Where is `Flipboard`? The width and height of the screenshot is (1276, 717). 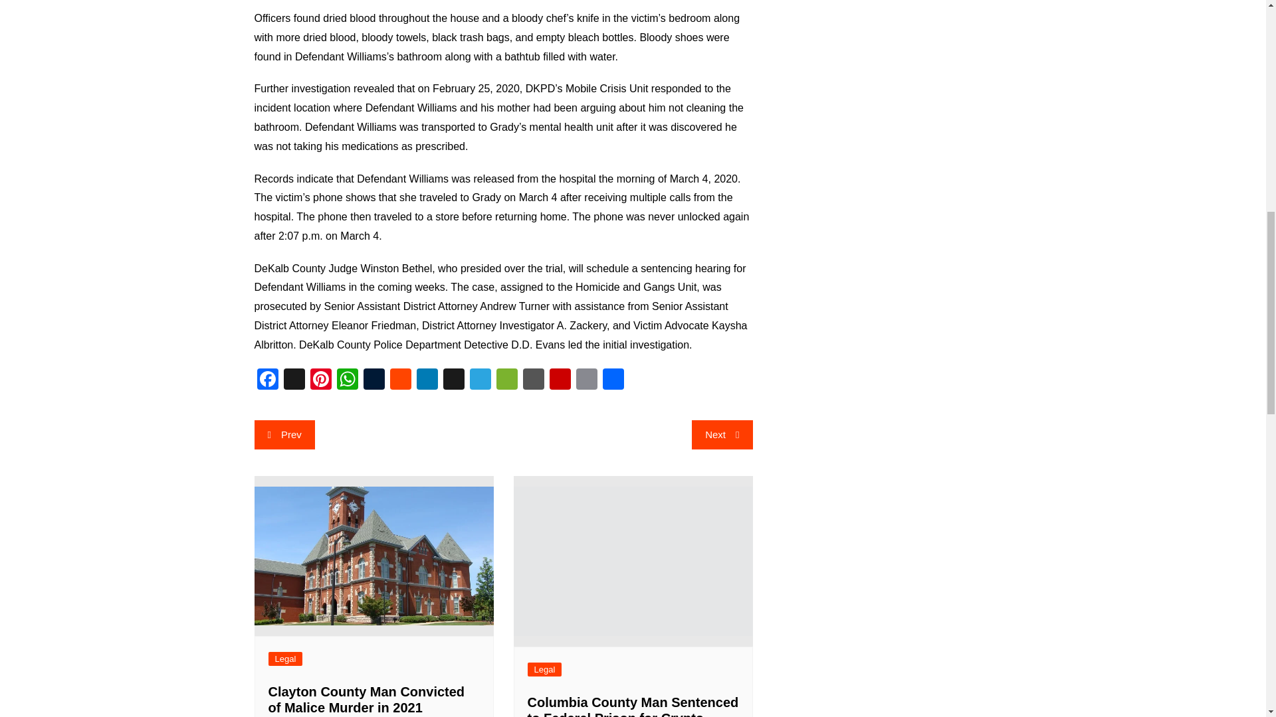 Flipboard is located at coordinates (560, 381).